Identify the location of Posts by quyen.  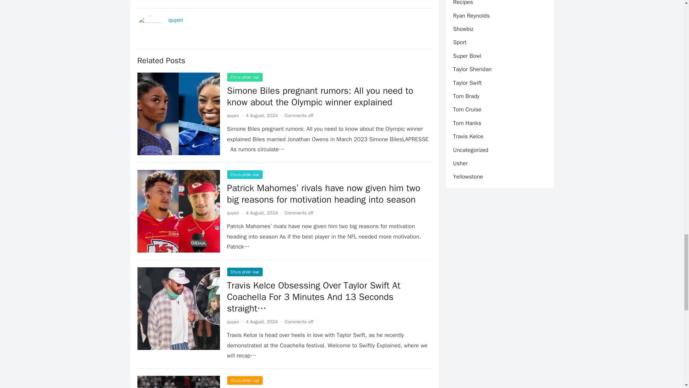
(233, 321).